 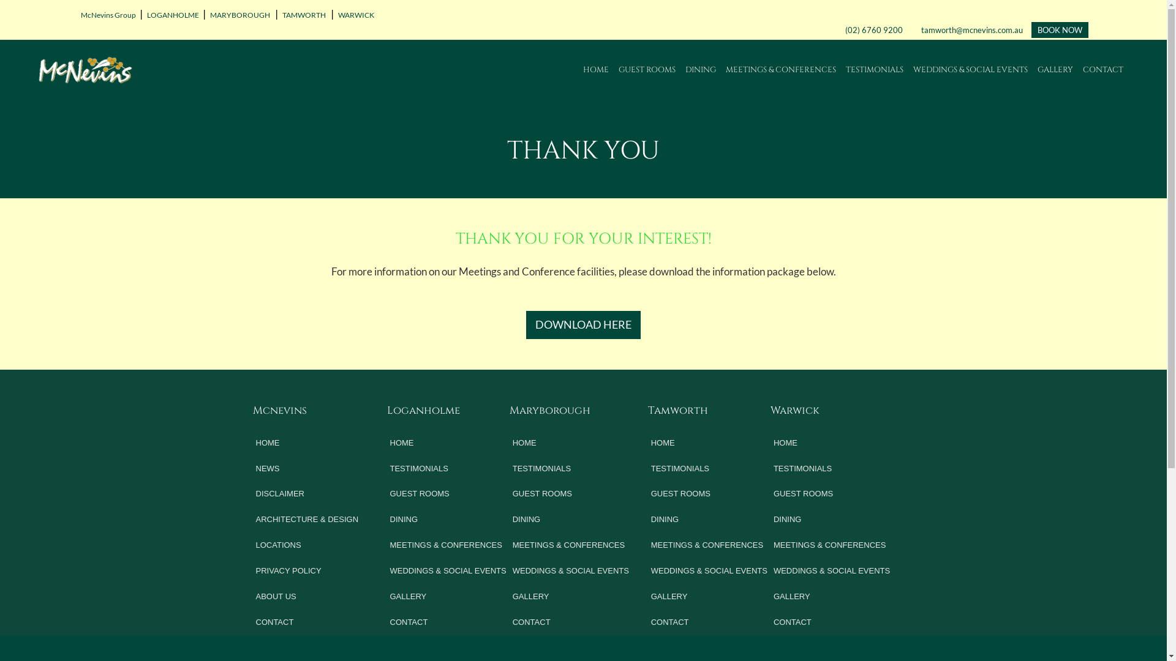 I want to click on WEDDINGS & SOCIAL EVENTS, so click(x=450, y=571).